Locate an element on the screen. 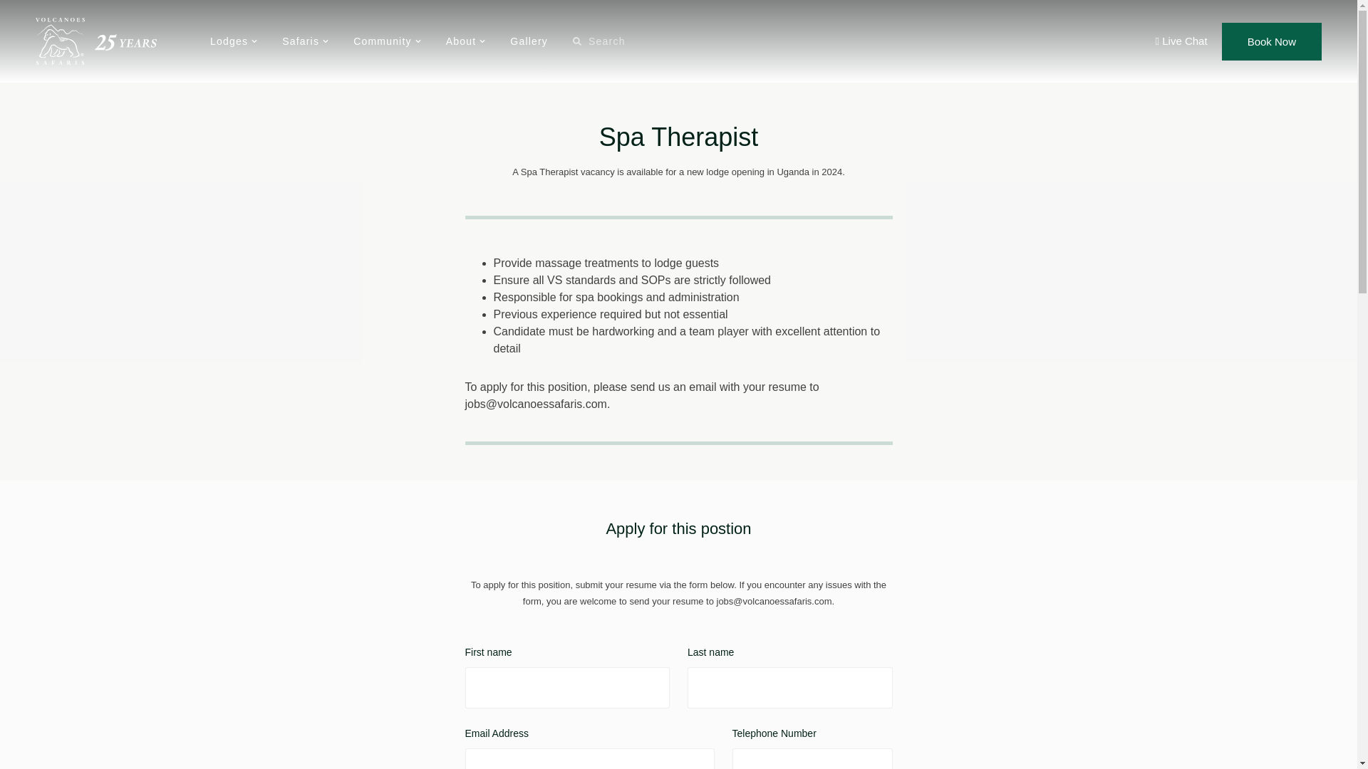  Gallery is located at coordinates (529, 41).